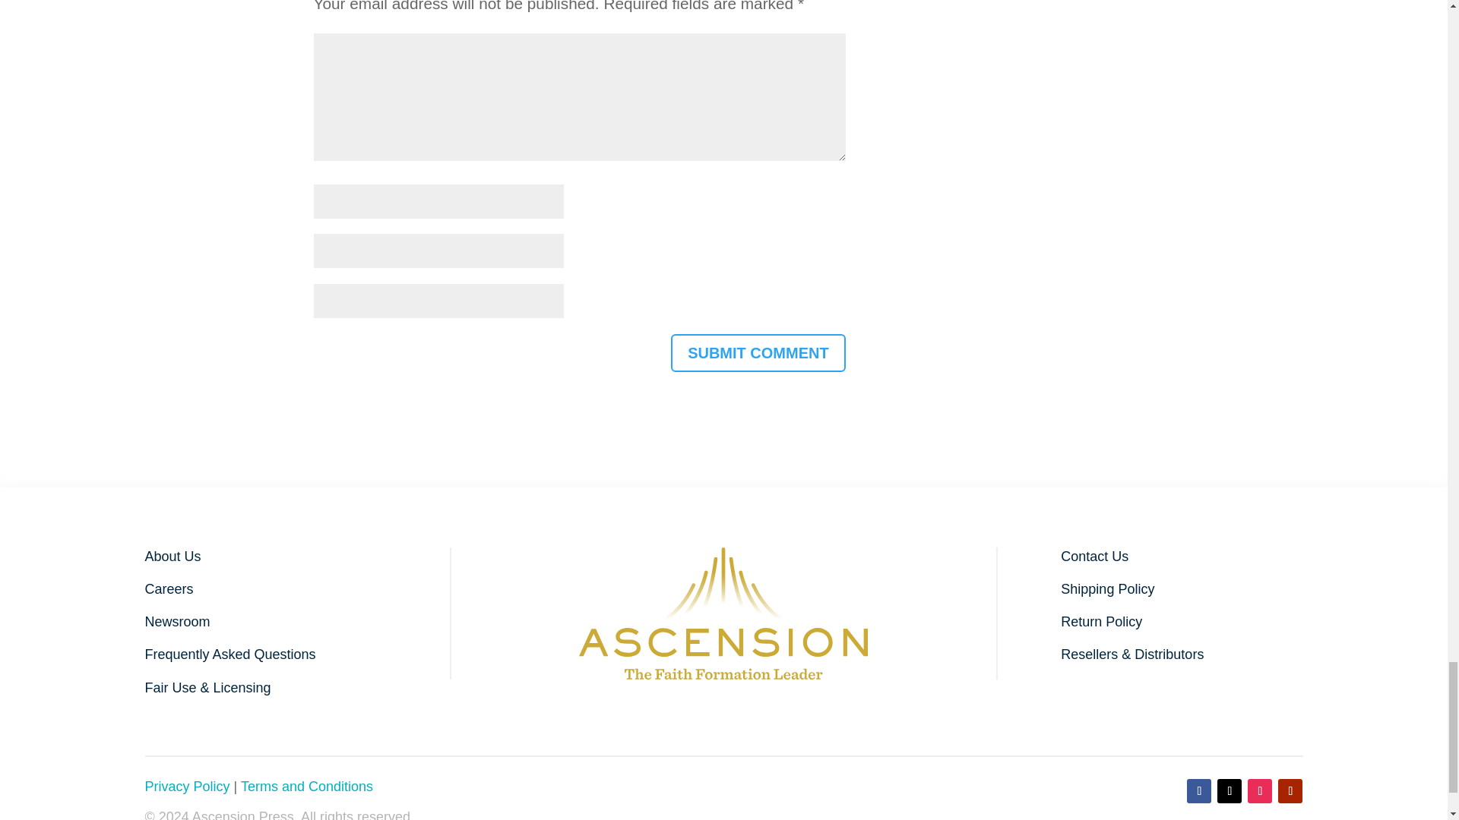 Image resolution: width=1459 pixels, height=820 pixels. I want to click on SUBMIT COMMENT, so click(758, 352).